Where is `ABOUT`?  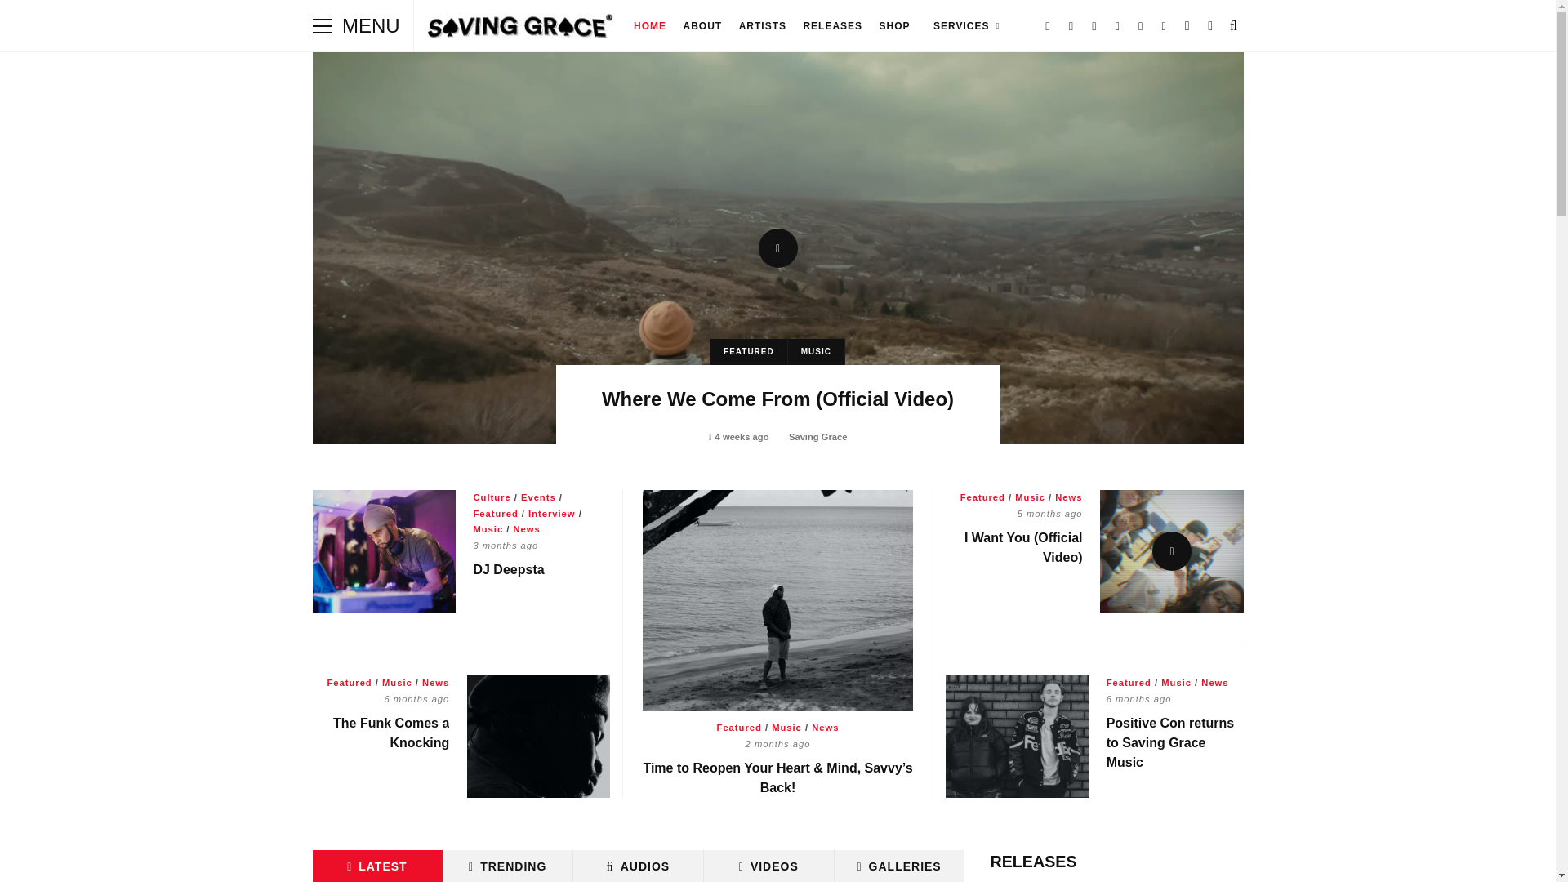 ABOUT is located at coordinates (702, 26).